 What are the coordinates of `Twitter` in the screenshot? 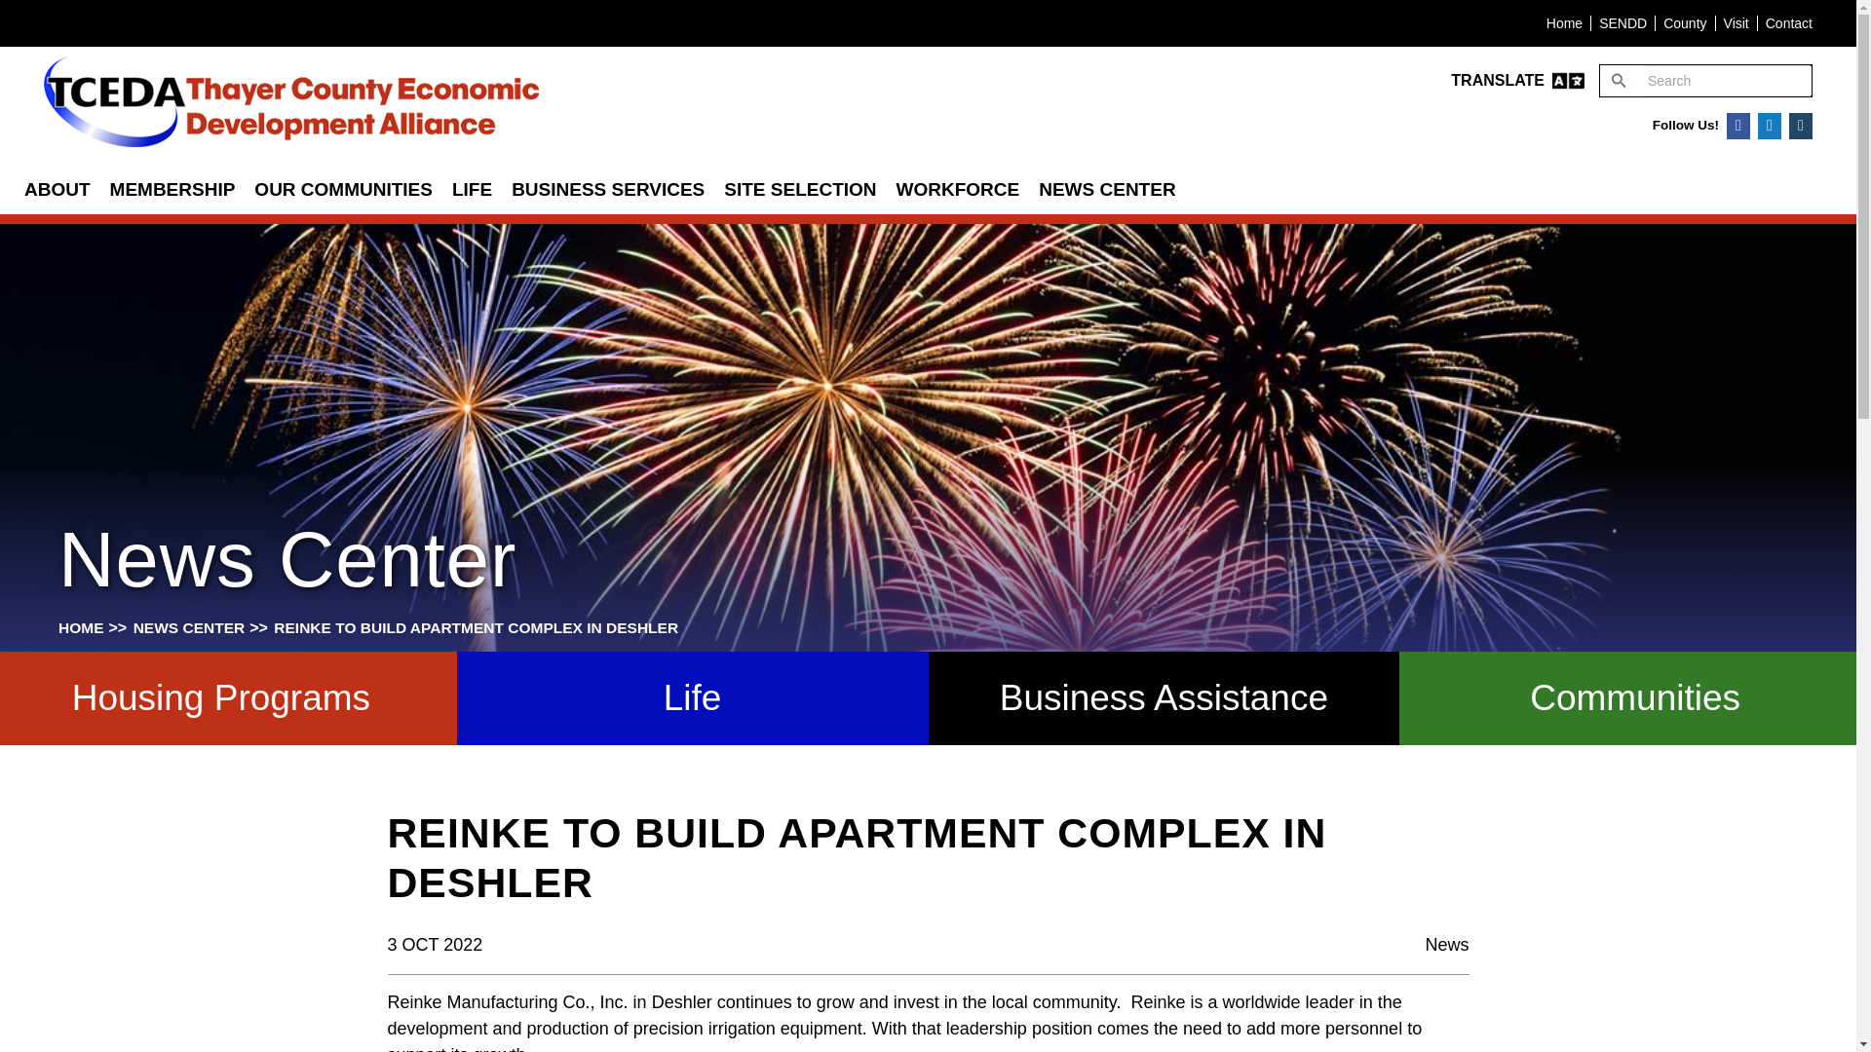 It's located at (1801, 125).